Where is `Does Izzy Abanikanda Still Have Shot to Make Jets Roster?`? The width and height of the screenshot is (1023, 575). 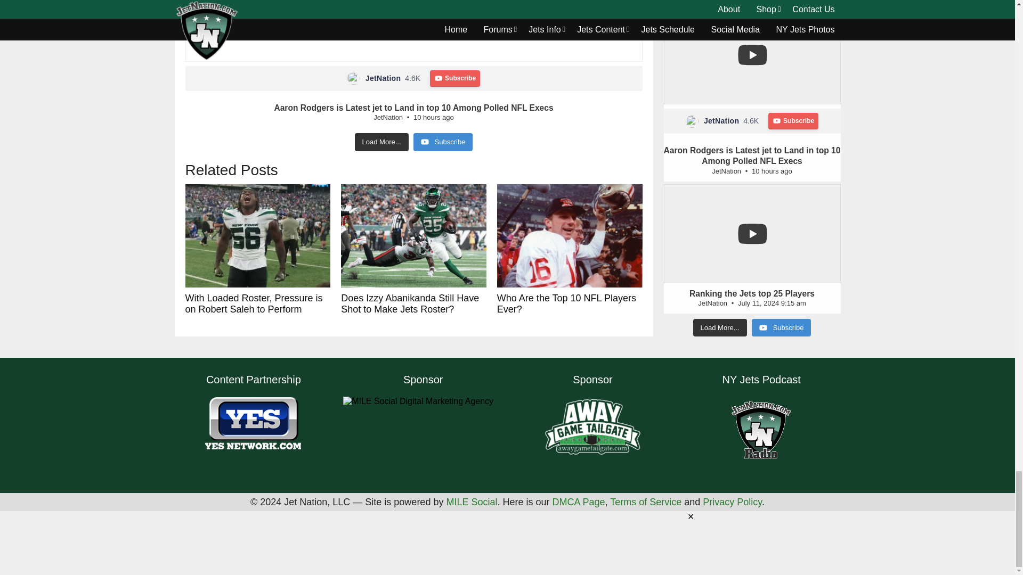 Does Izzy Abanikanda Still Have Shot to Make Jets Roster? is located at coordinates (413, 236).